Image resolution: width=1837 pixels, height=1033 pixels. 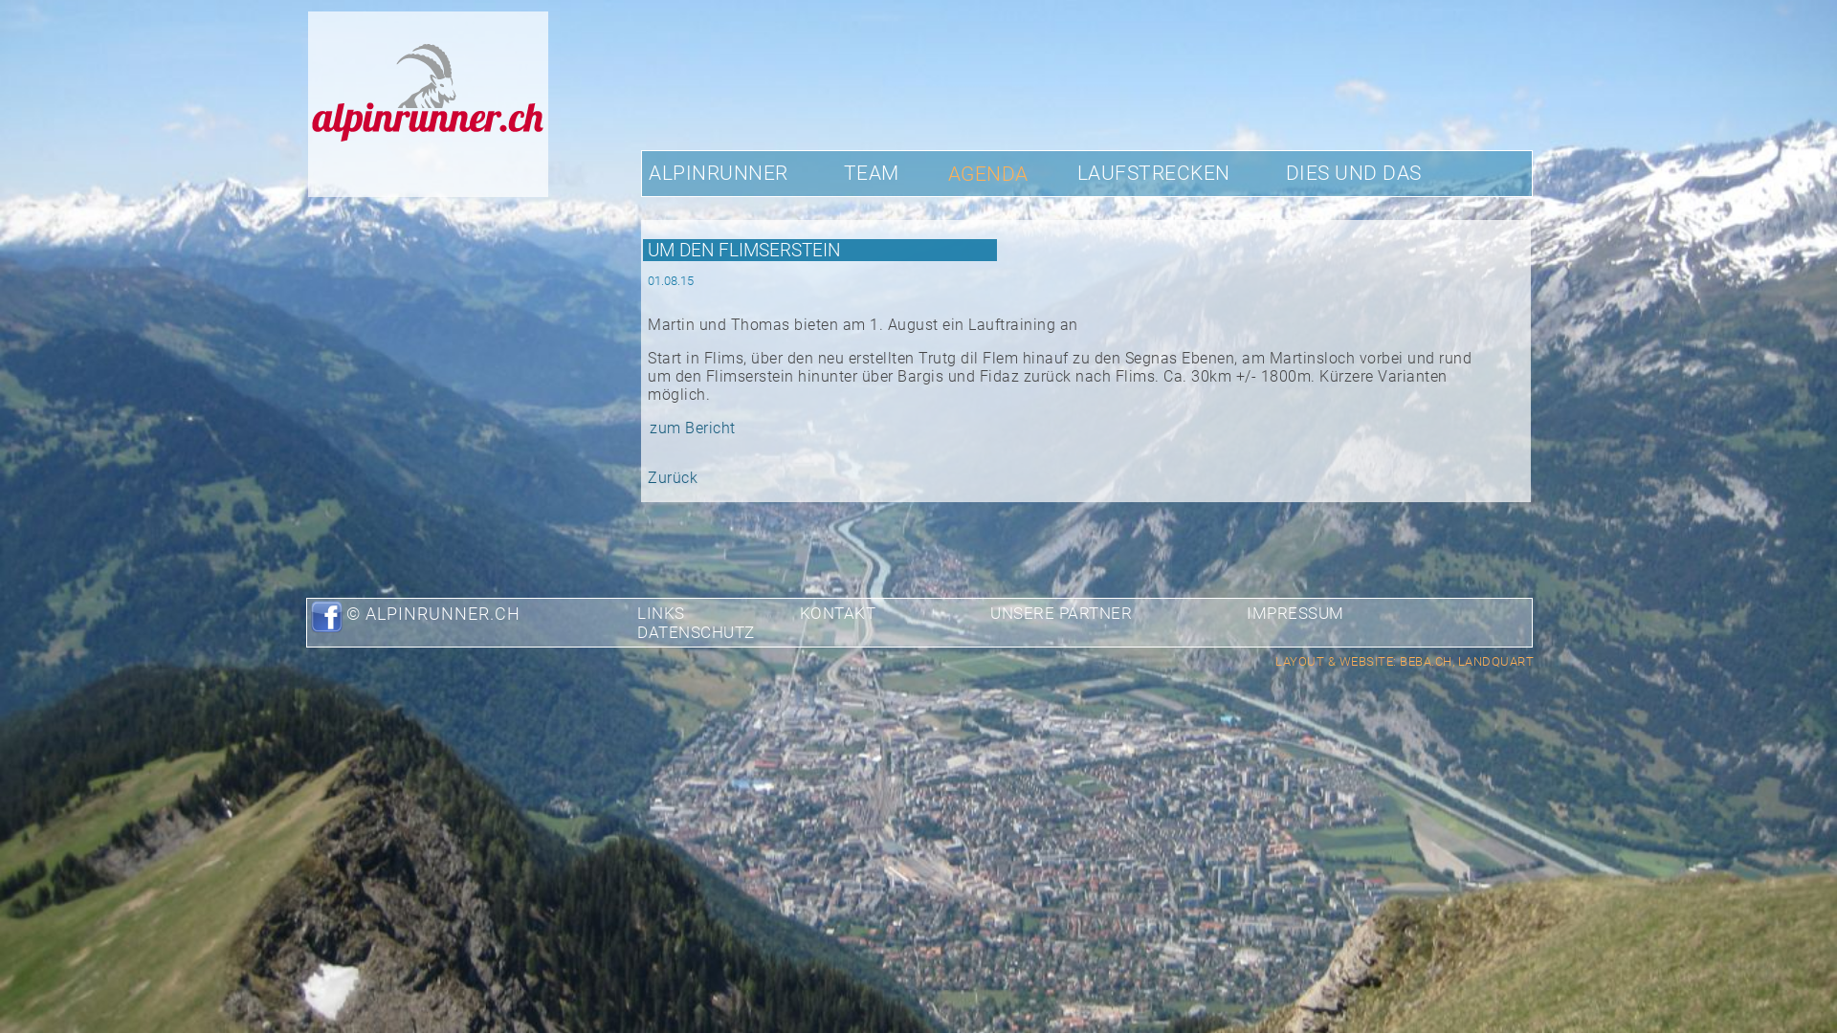 I want to click on  startseite alpinrunner.ch, so click(x=427, y=191).